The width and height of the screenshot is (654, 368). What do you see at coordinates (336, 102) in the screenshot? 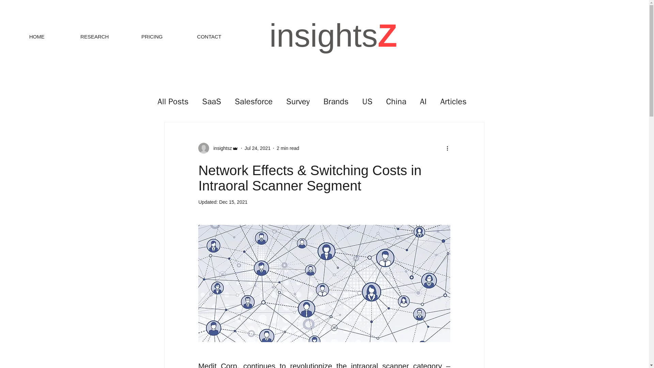
I see `Brands` at bounding box center [336, 102].